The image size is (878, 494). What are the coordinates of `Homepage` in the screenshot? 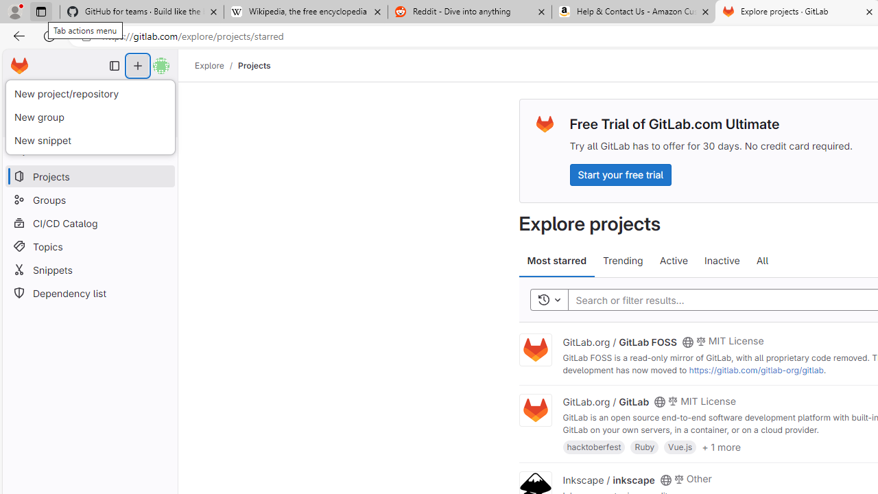 It's located at (19, 66).